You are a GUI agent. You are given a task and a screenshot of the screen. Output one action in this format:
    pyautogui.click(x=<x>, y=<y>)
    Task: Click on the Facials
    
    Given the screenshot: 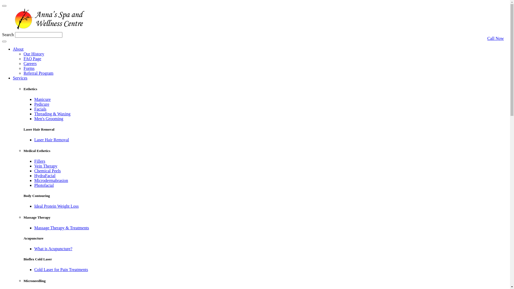 What is the action you would take?
    pyautogui.click(x=40, y=109)
    